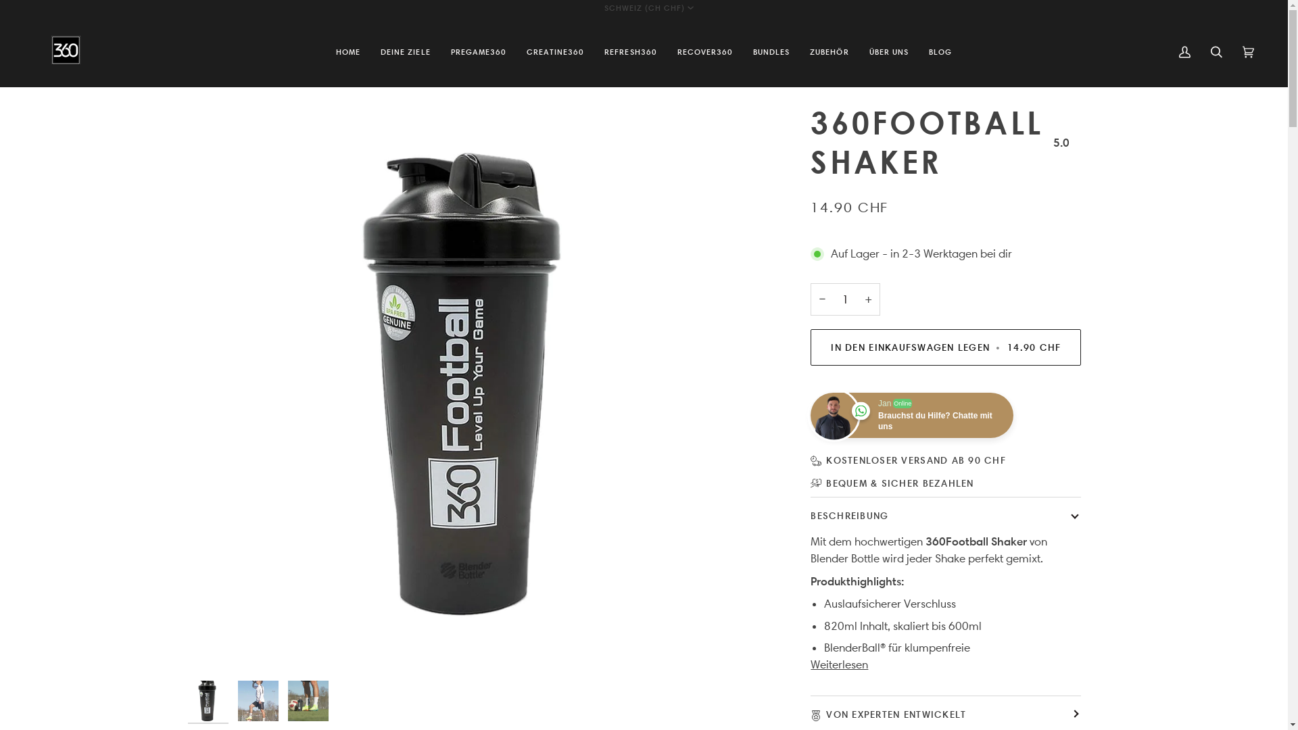 Image resolution: width=1298 pixels, height=730 pixels. Describe the element at coordinates (946, 515) in the screenshot. I see `BESCHREIBUNG` at that location.